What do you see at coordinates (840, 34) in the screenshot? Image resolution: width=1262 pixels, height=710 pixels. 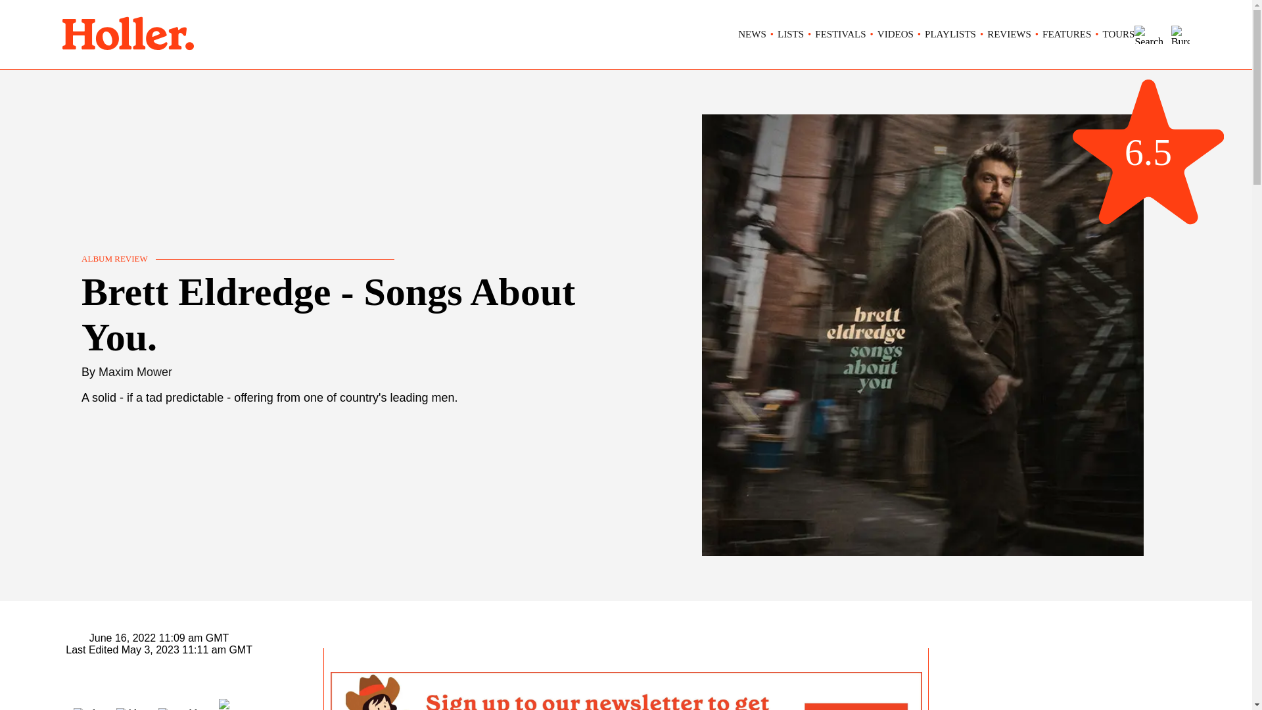 I see `FESTIVALS` at bounding box center [840, 34].